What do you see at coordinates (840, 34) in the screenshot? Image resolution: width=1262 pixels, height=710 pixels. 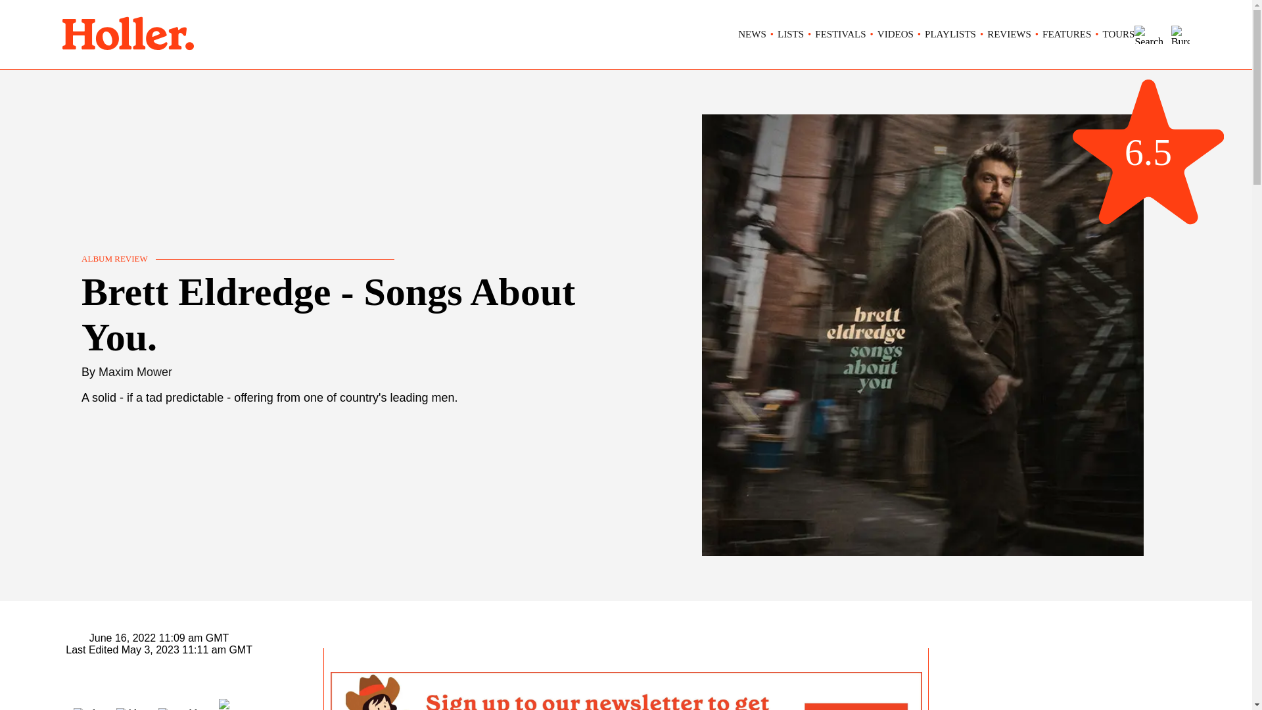 I see `FESTIVALS` at bounding box center [840, 34].